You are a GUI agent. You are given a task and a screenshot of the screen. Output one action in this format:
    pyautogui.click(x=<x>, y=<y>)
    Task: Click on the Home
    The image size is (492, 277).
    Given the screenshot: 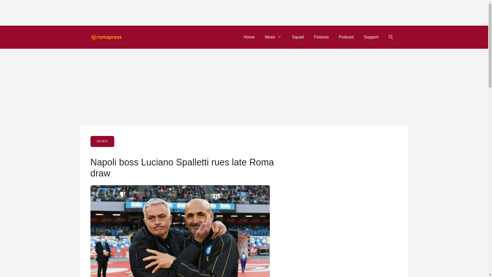 What is the action you would take?
    pyautogui.click(x=249, y=37)
    